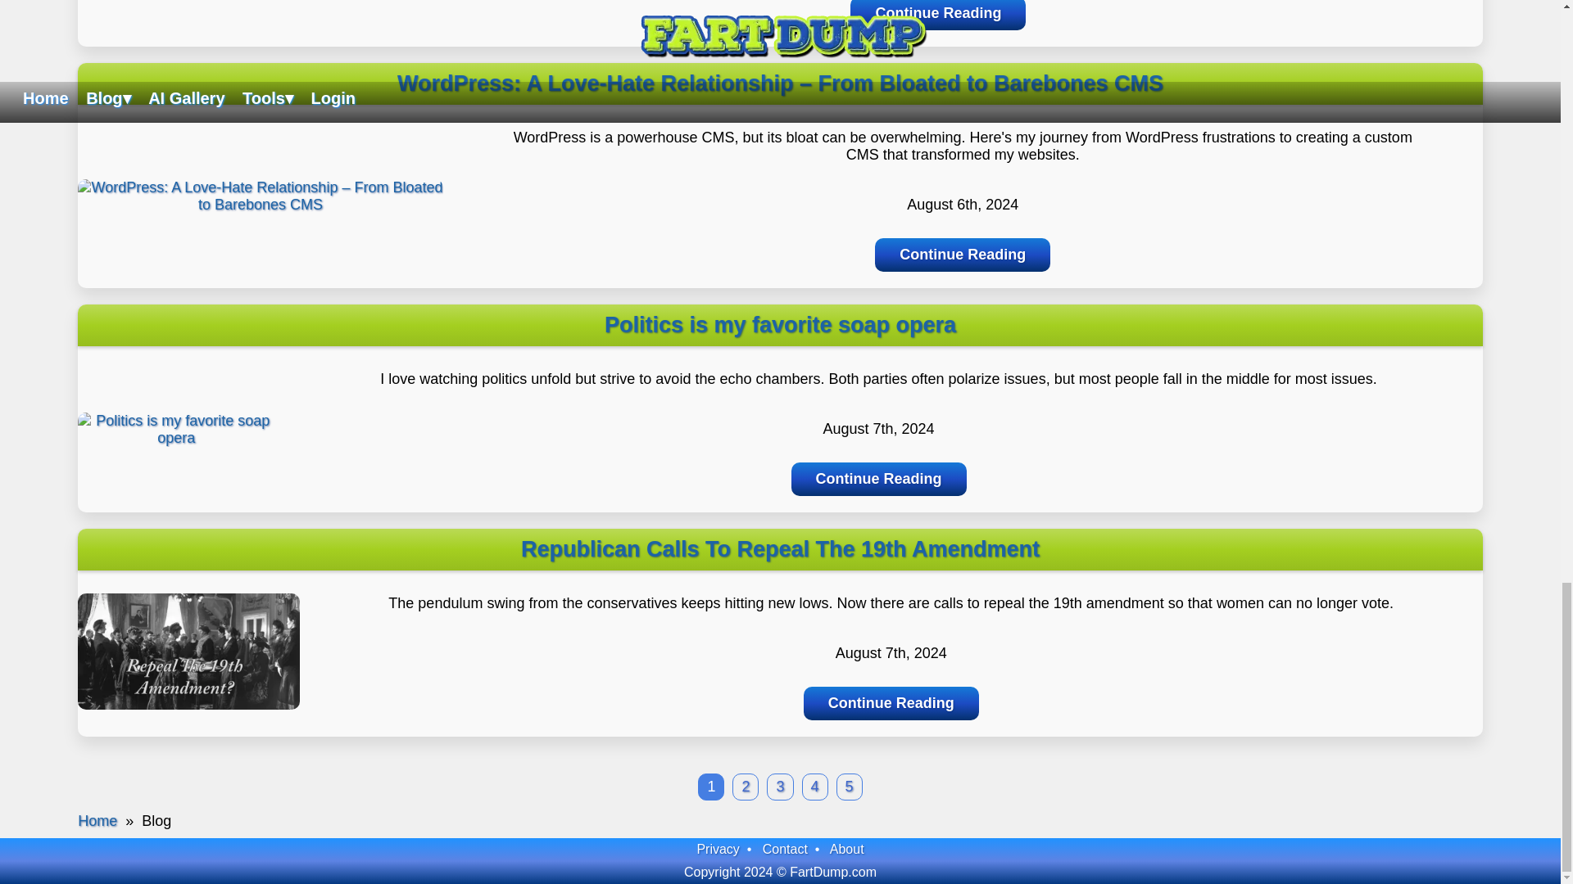 The height and width of the screenshot is (884, 1573). Describe the element at coordinates (962, 254) in the screenshot. I see `Continue Reading` at that location.